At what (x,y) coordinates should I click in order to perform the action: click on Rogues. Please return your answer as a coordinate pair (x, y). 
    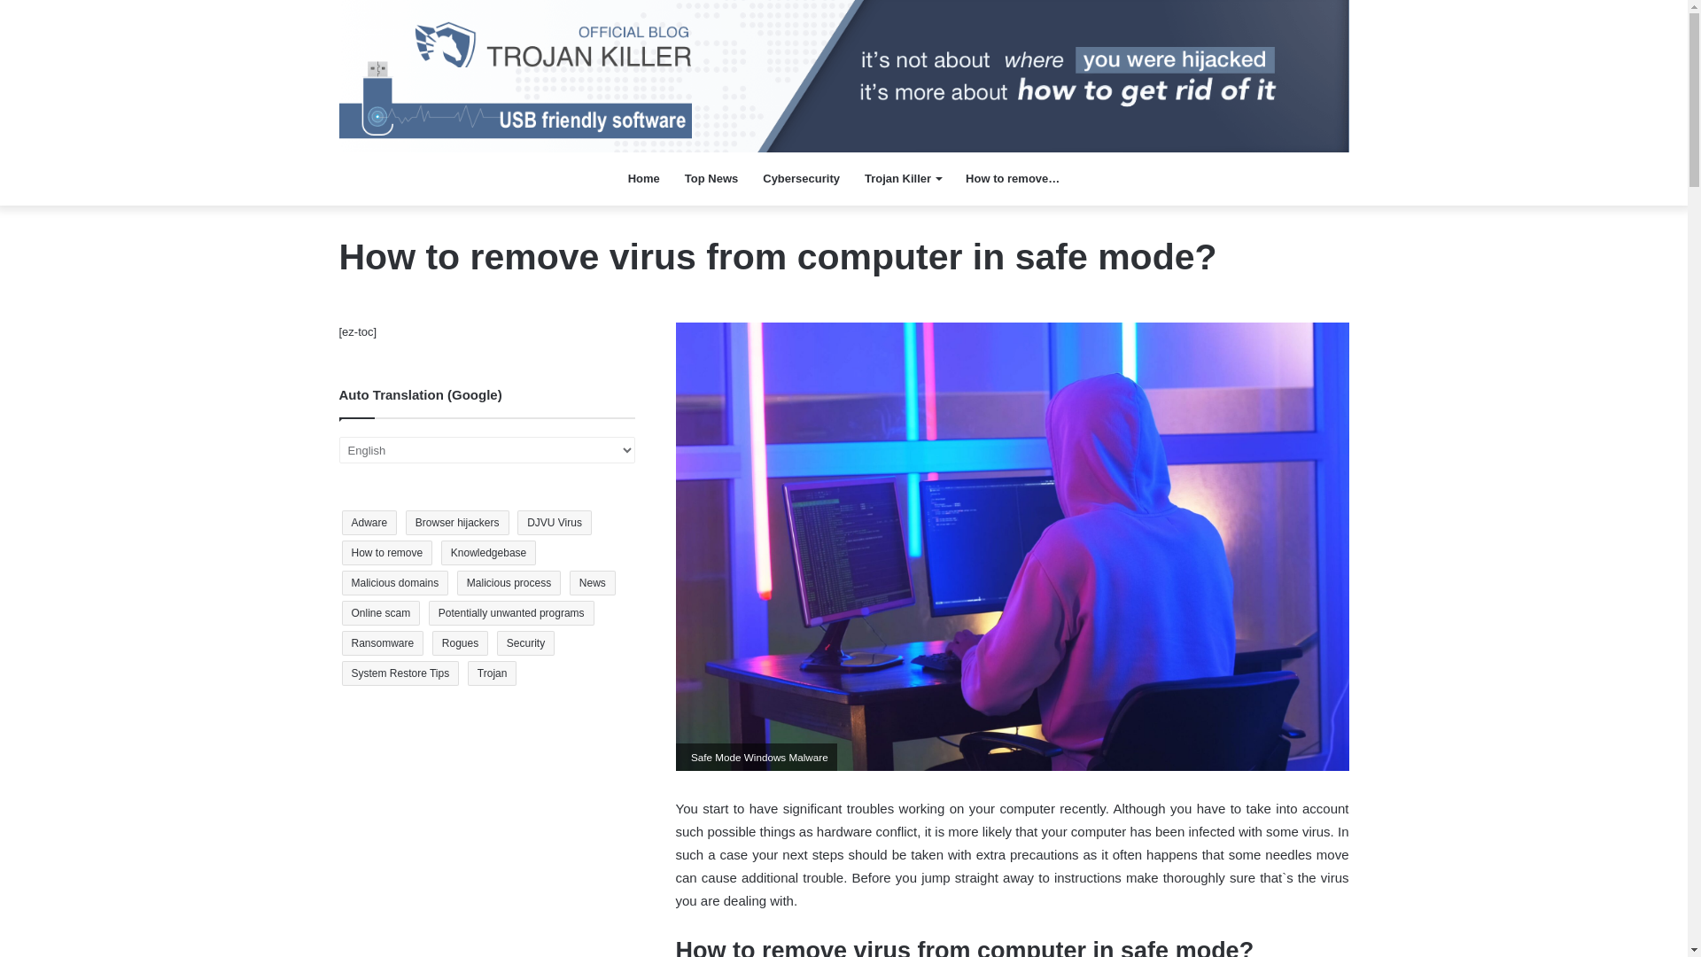
    Looking at the image, I should click on (460, 642).